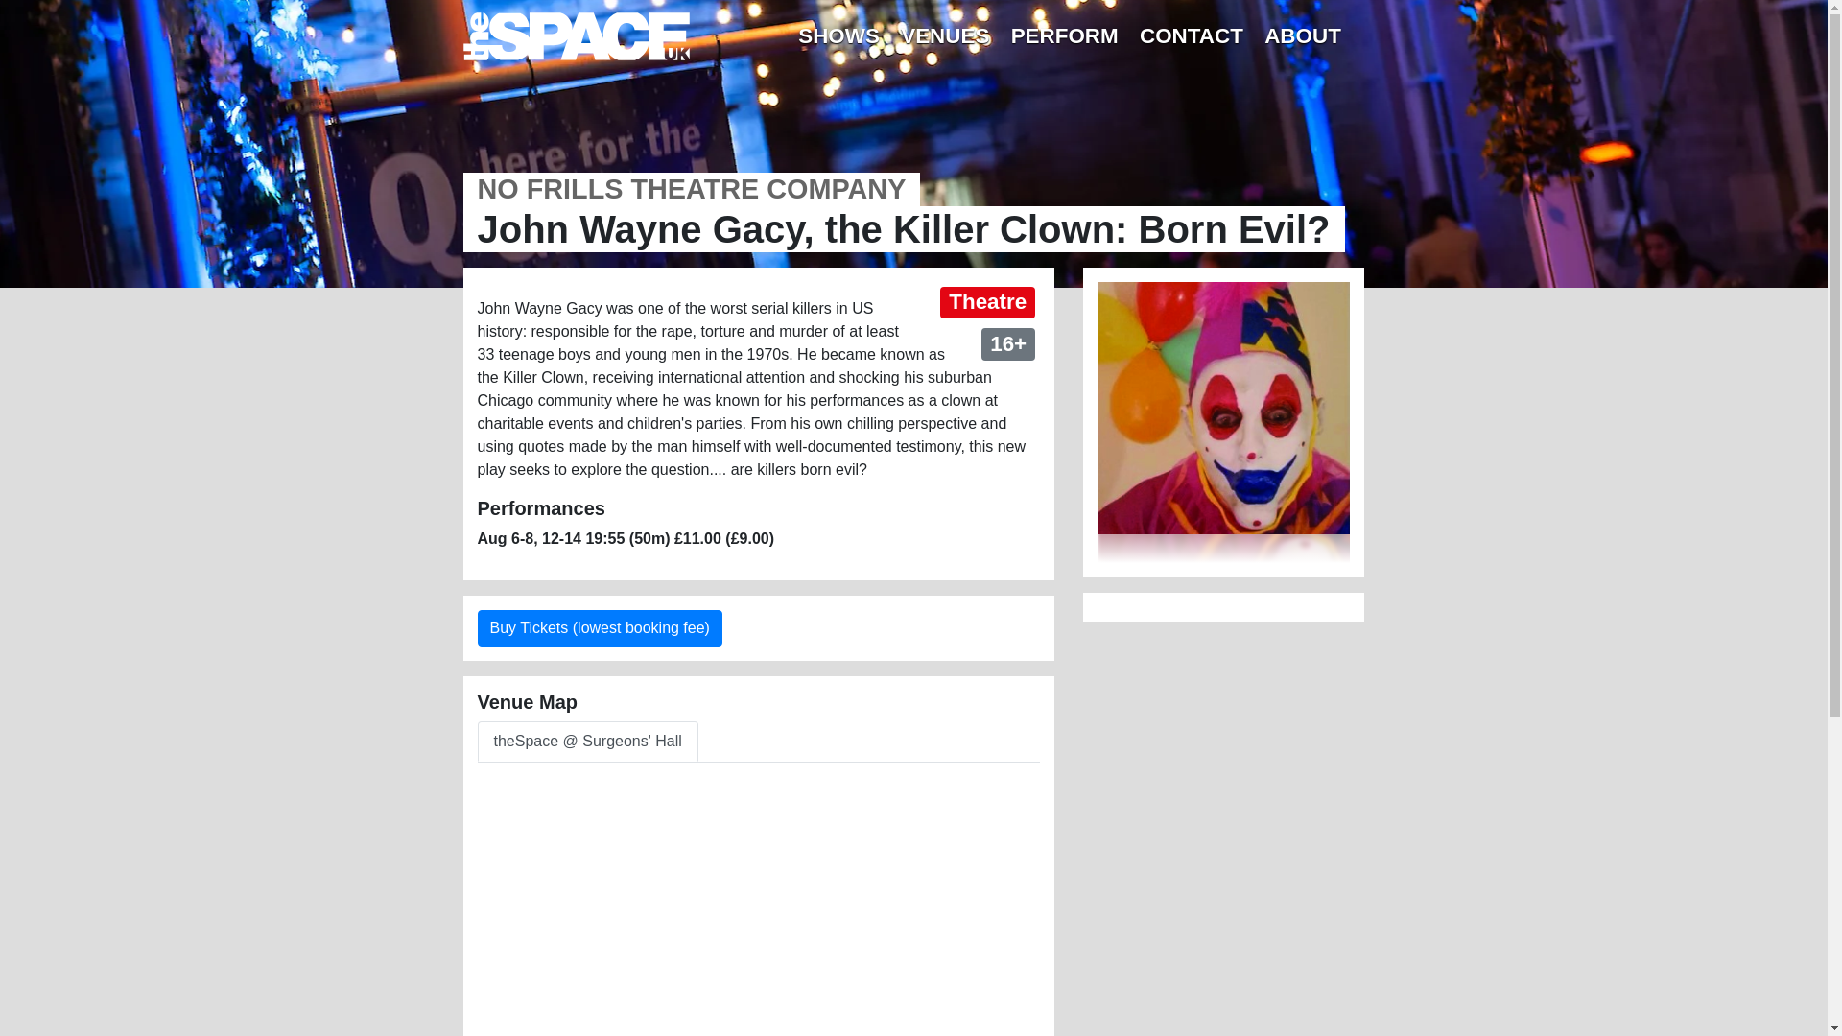 This screenshot has height=1036, width=1842. Describe the element at coordinates (838, 36) in the screenshot. I see `SHOWS` at that location.